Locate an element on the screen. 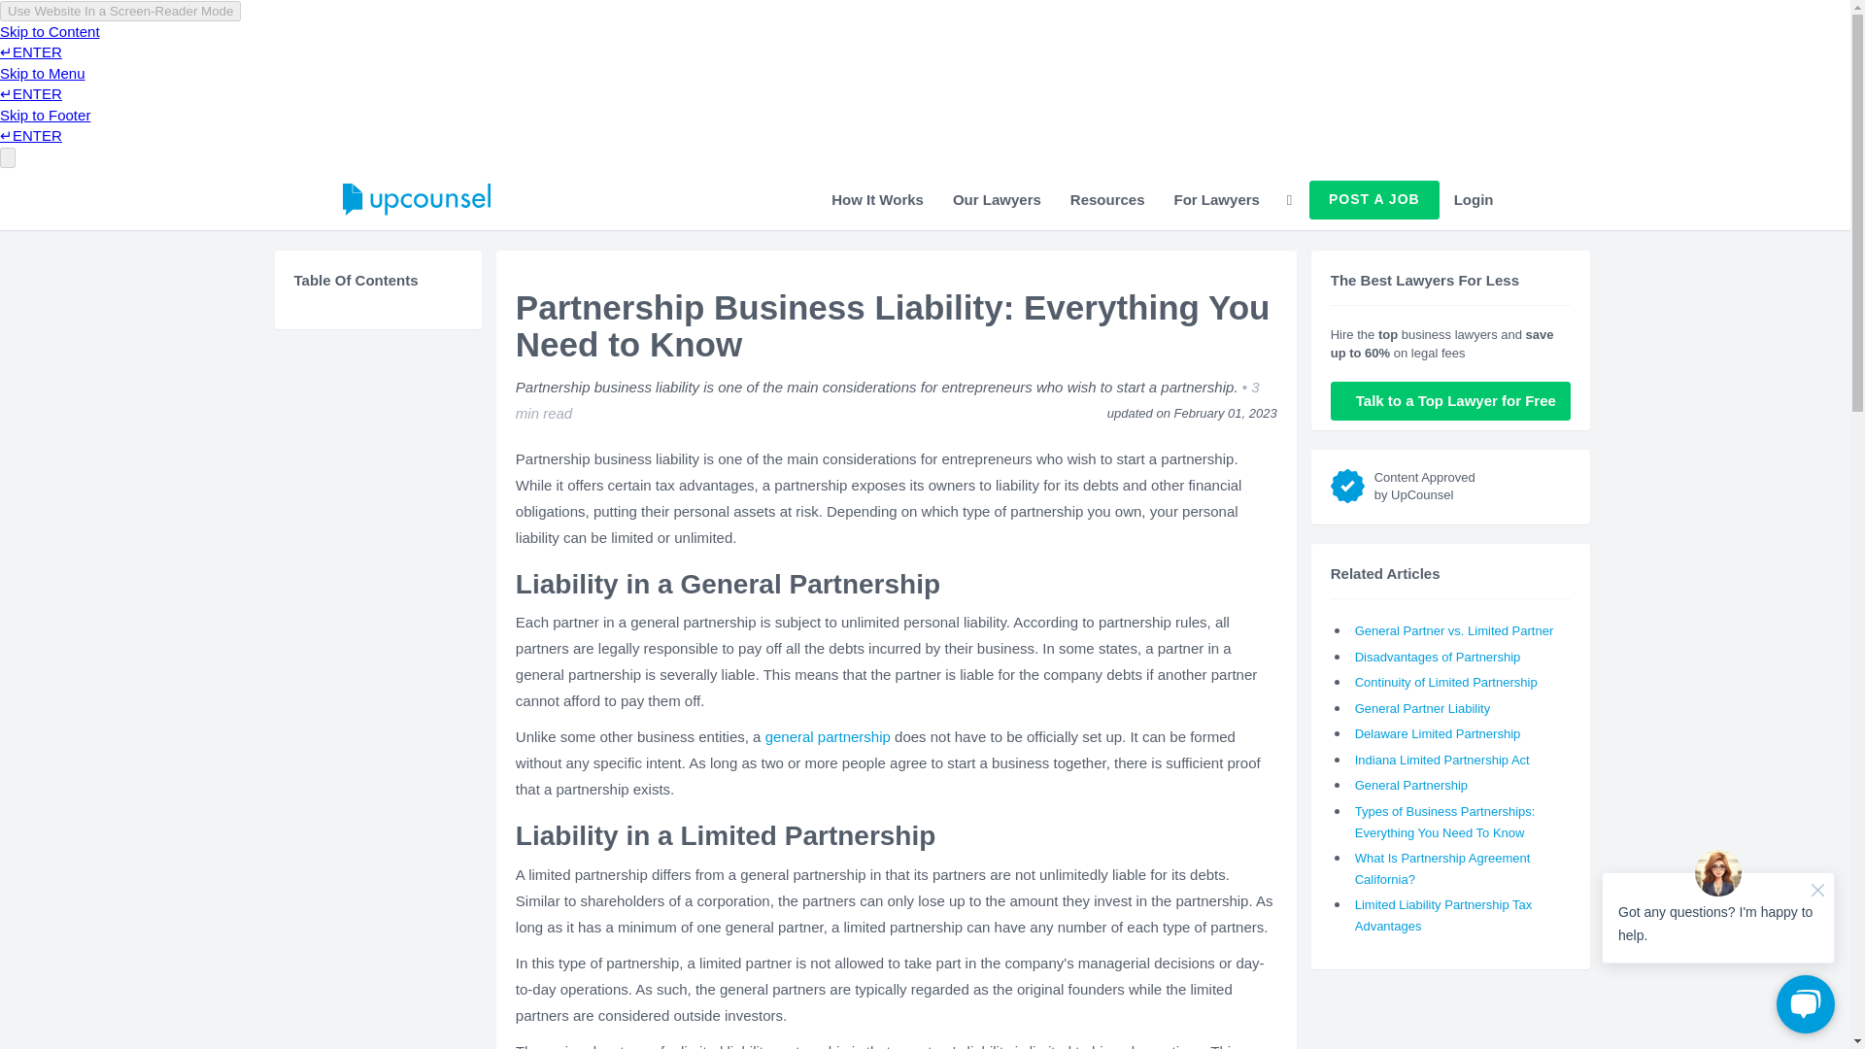  Delaware Limited Partnership is located at coordinates (1438, 733).